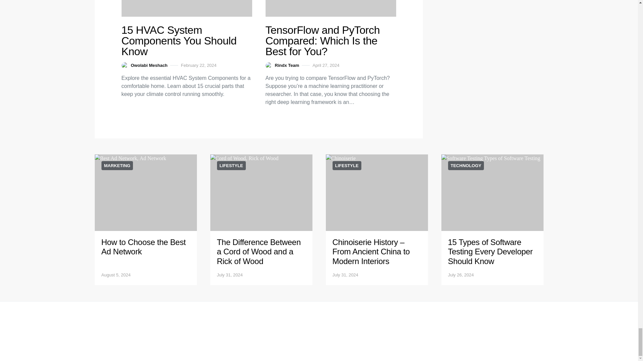  Describe the element at coordinates (187, 8) in the screenshot. I see `Software Sales Recruiters` at that location.